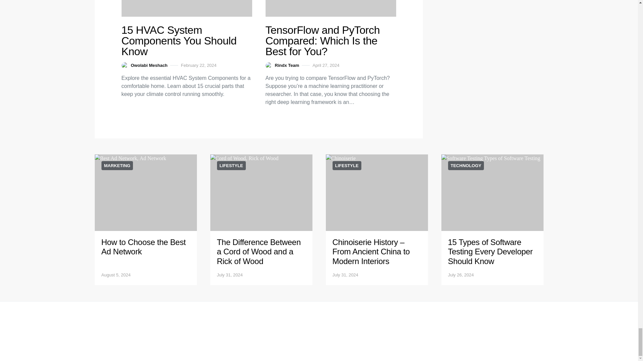  Describe the element at coordinates (187, 8) in the screenshot. I see `Software Sales Recruiters` at that location.